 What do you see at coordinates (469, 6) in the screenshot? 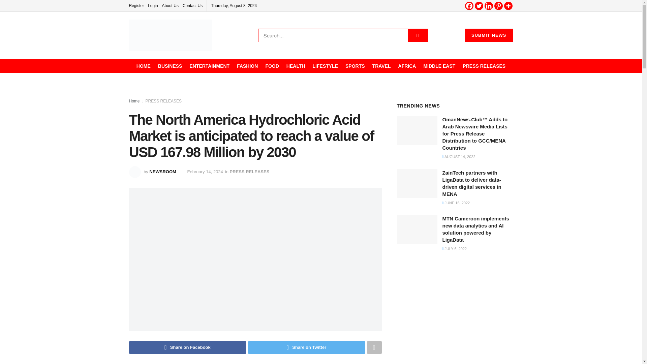
I see `Facebook` at bounding box center [469, 6].